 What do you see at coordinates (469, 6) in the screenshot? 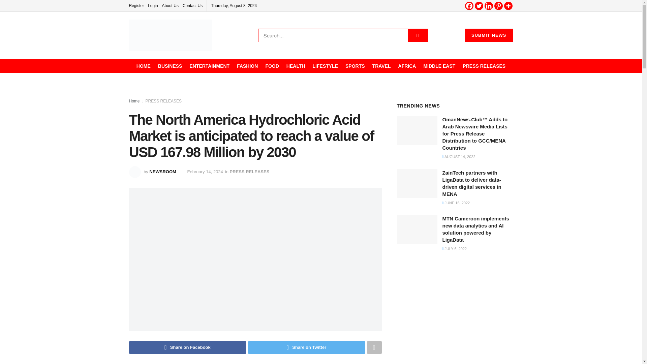
I see `Facebook` at bounding box center [469, 6].